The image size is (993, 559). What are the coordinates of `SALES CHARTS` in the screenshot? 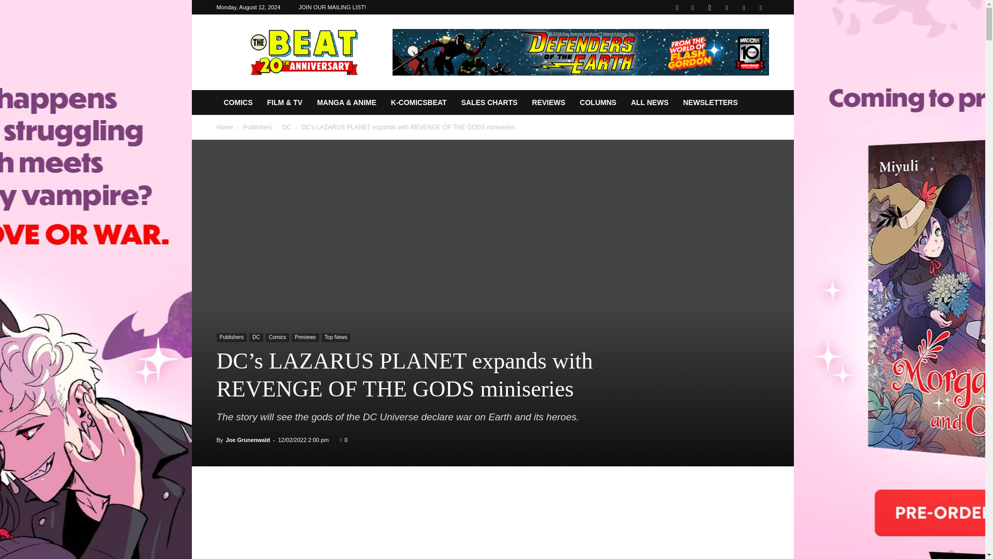 It's located at (489, 102).